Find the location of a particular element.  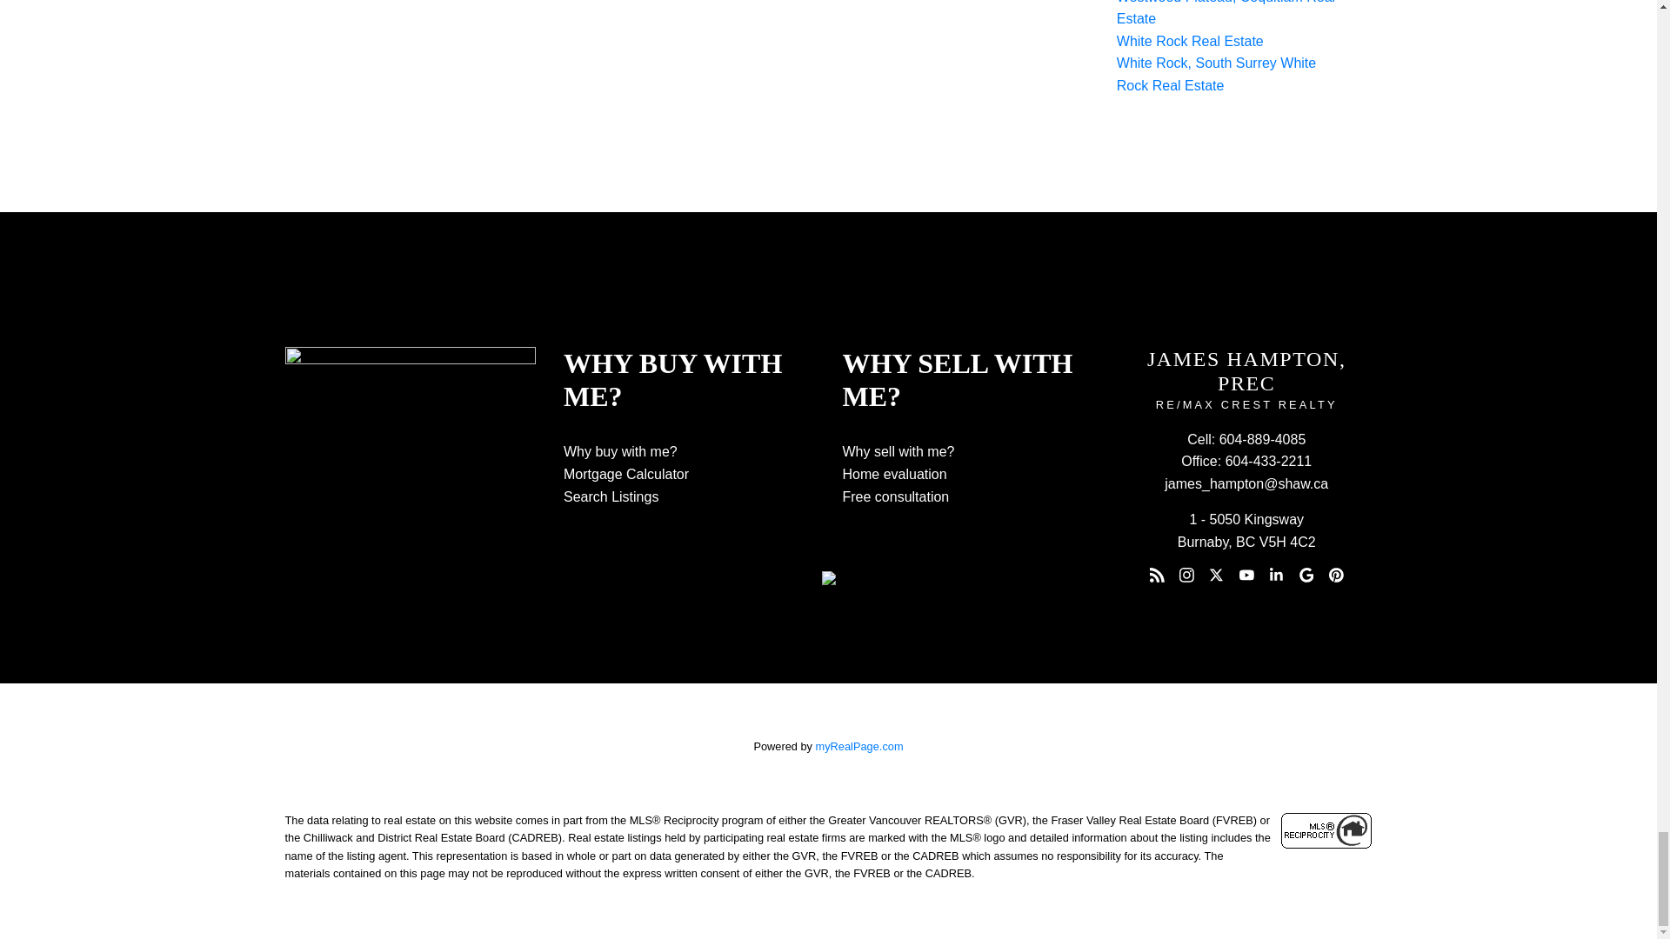

Instagram is located at coordinates (1186, 576).